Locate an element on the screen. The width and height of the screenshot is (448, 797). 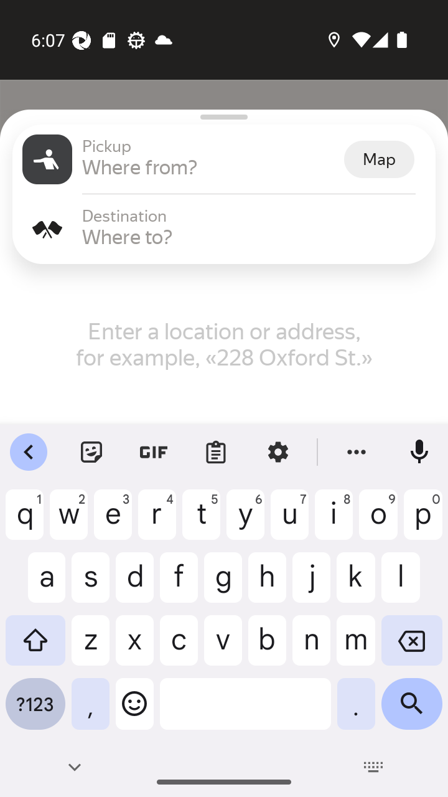
Map is located at coordinates (379, 159).